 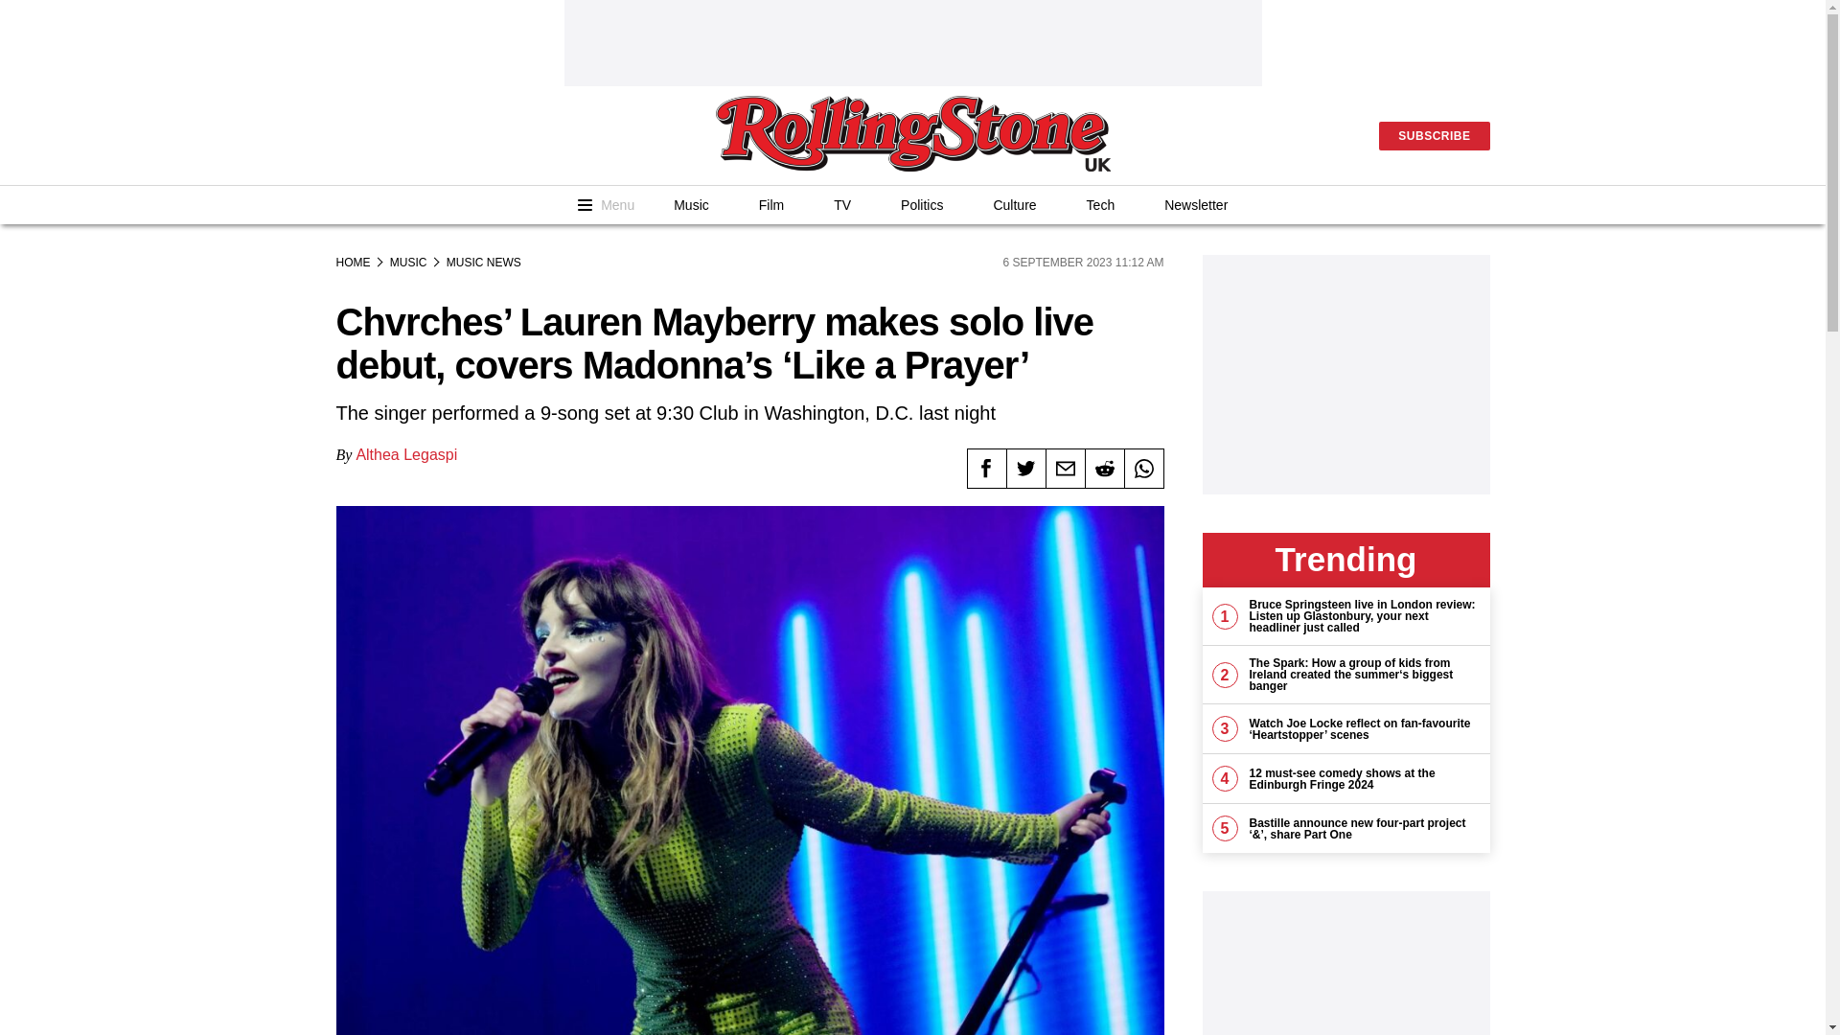 What do you see at coordinates (1345, 962) in the screenshot?
I see `3rd party ad content` at bounding box center [1345, 962].